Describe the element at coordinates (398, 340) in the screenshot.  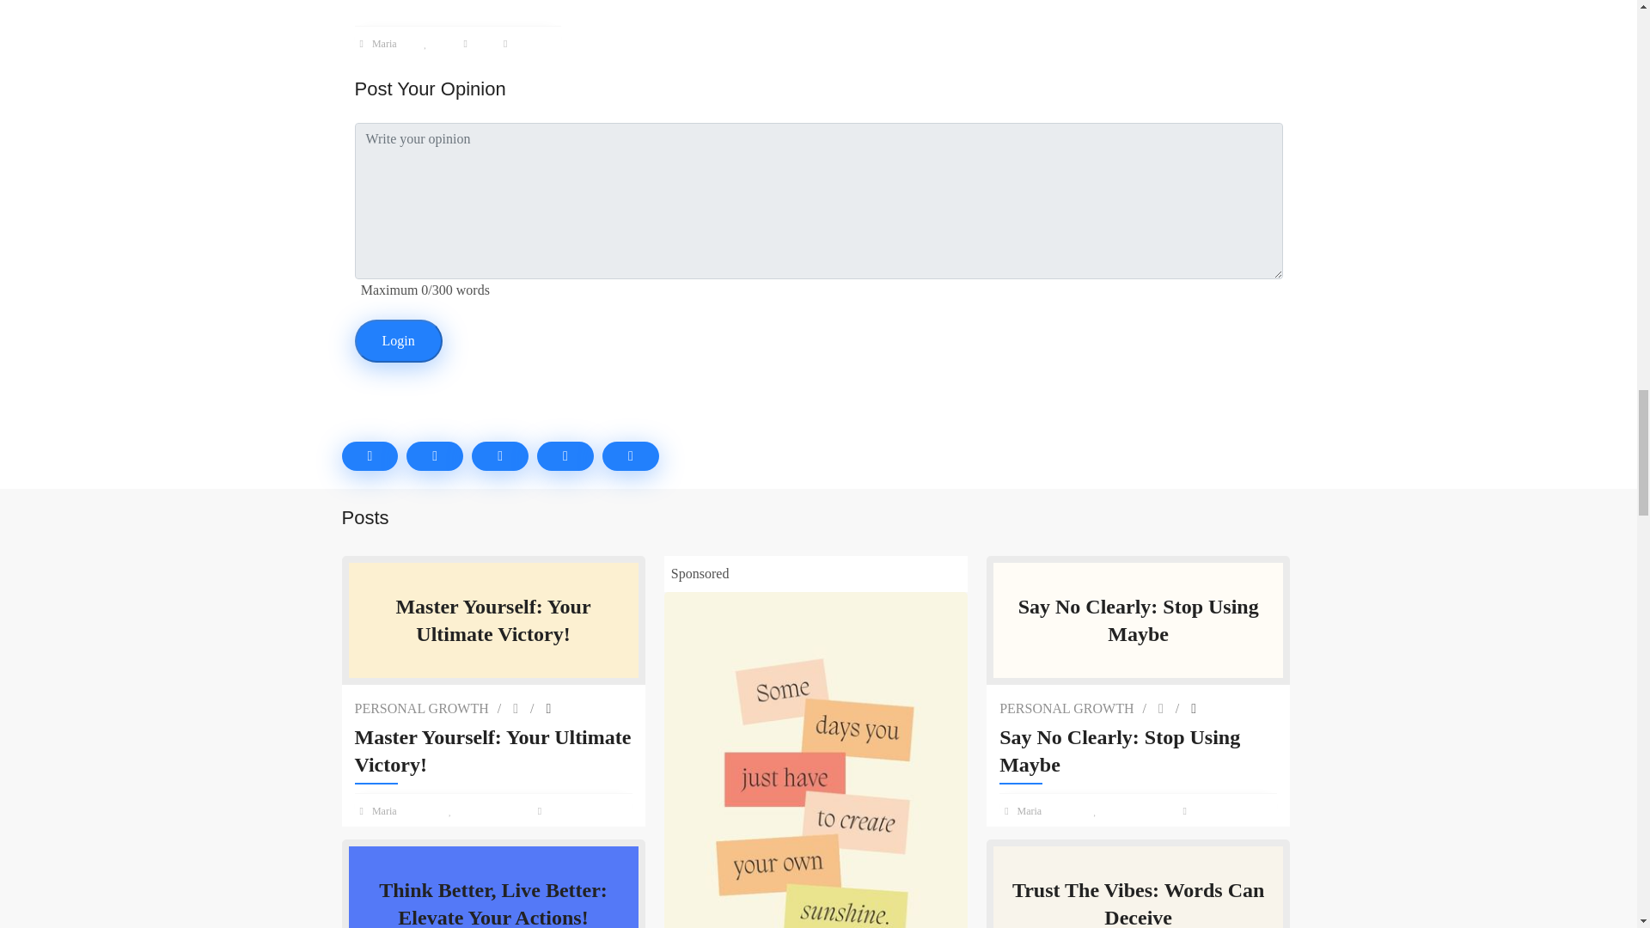
I see `Login` at that location.